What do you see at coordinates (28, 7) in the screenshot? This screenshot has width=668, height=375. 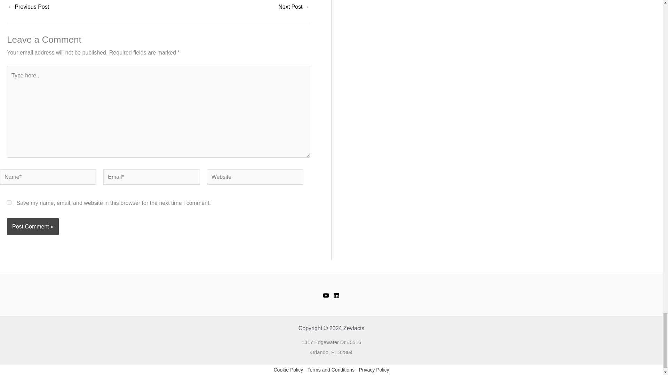 I see `Is Tesla A Tech Company?` at bounding box center [28, 7].